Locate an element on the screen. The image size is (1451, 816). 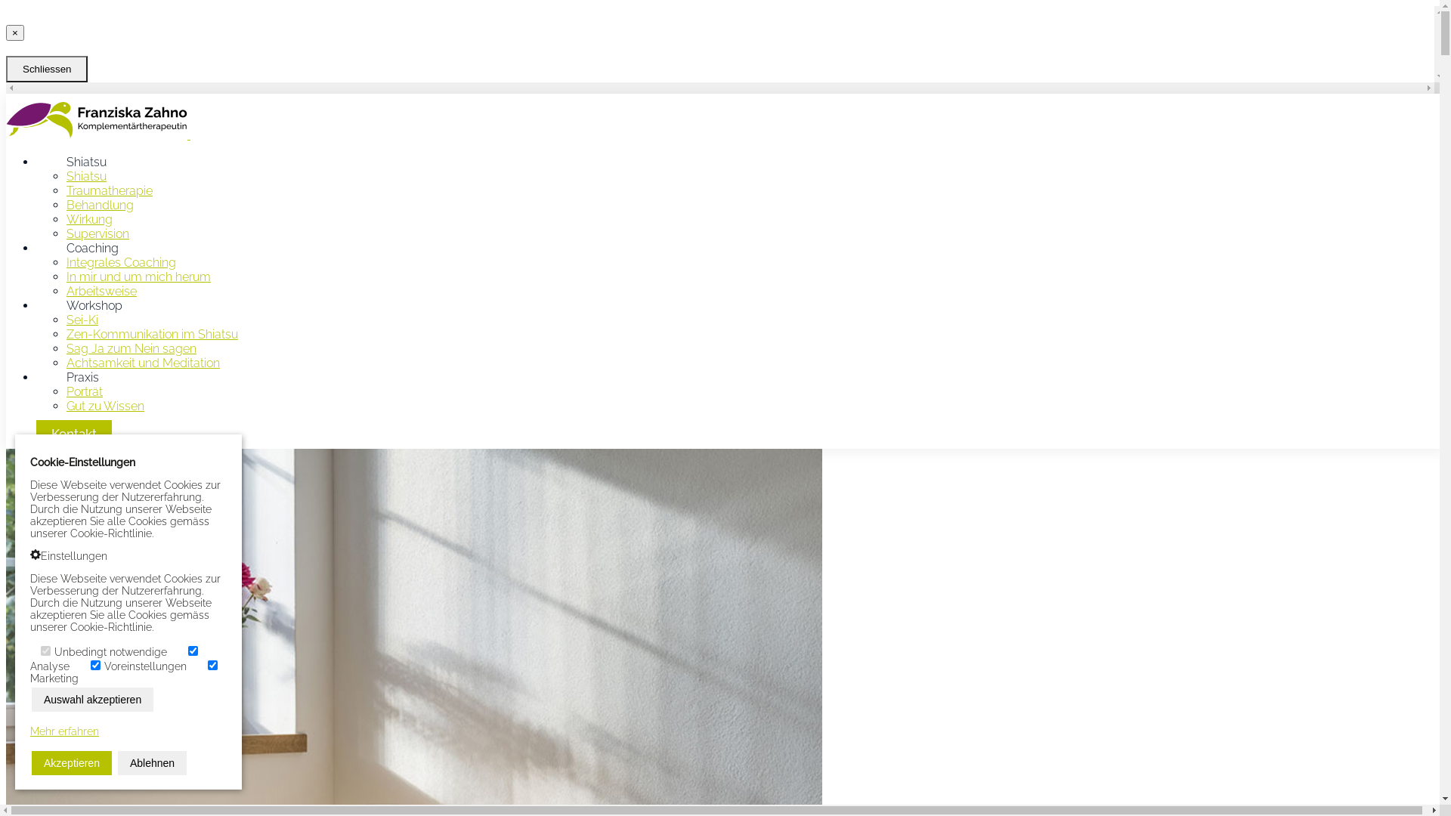
Schliessen is located at coordinates (47, 70).